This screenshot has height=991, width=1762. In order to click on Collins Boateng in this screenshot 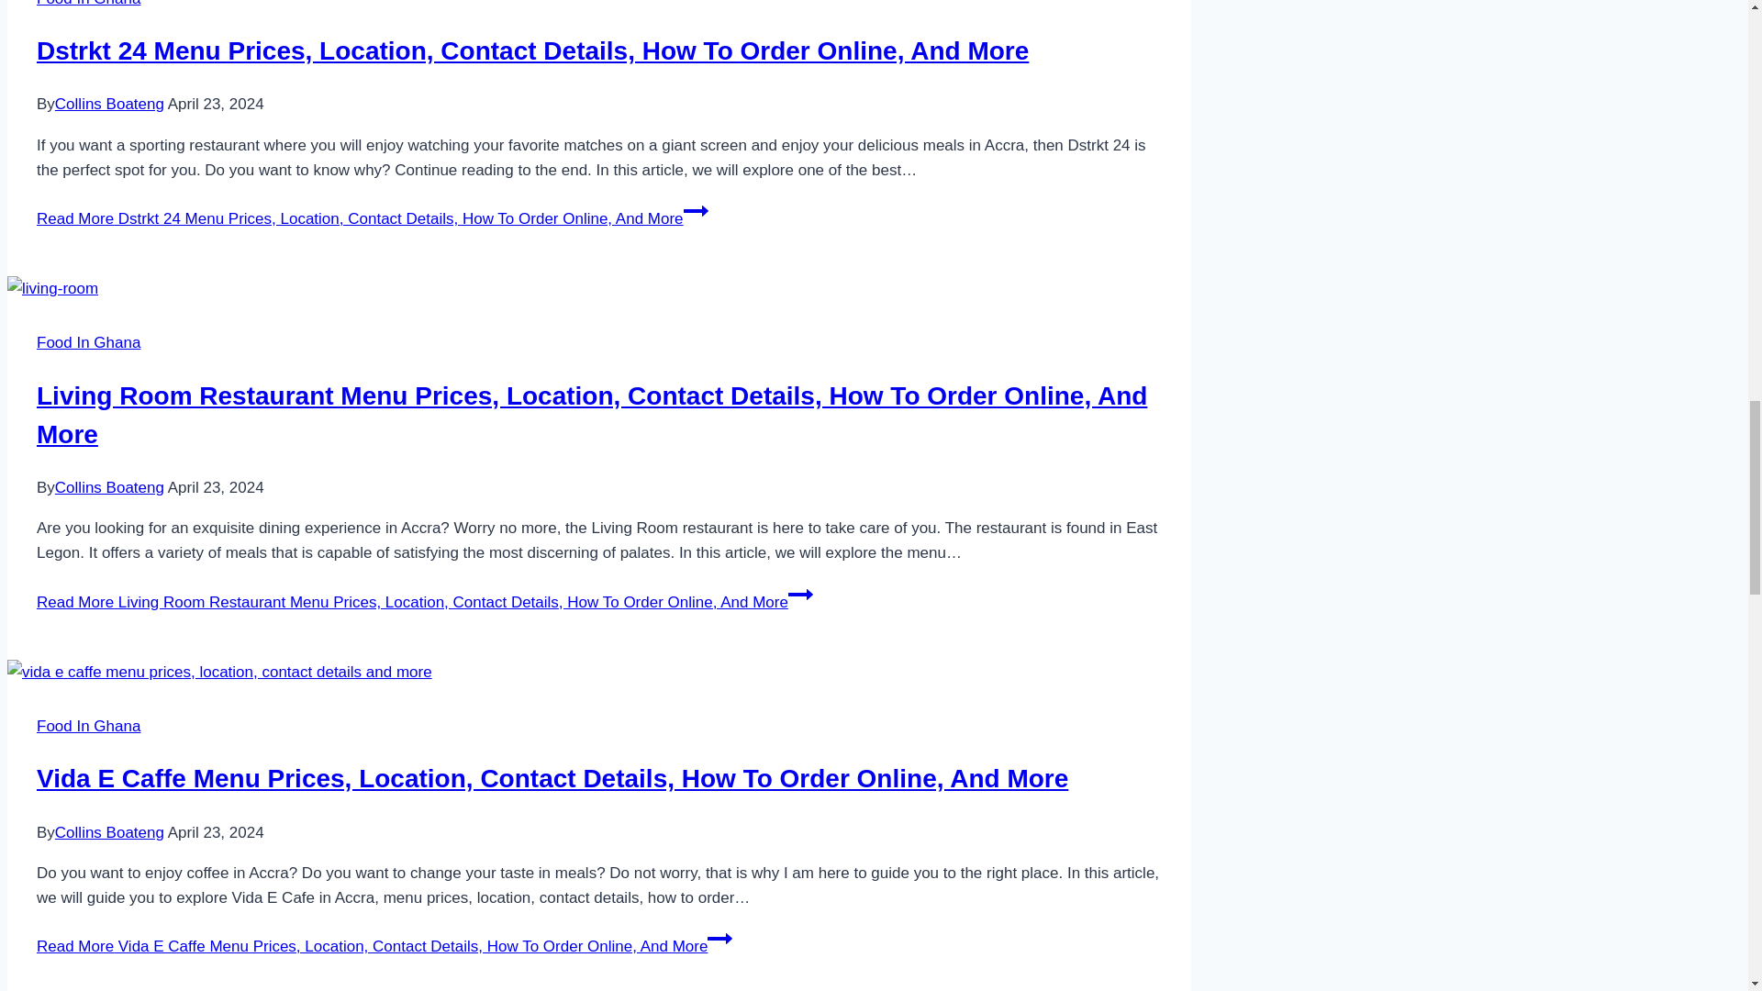, I will do `click(108, 104)`.